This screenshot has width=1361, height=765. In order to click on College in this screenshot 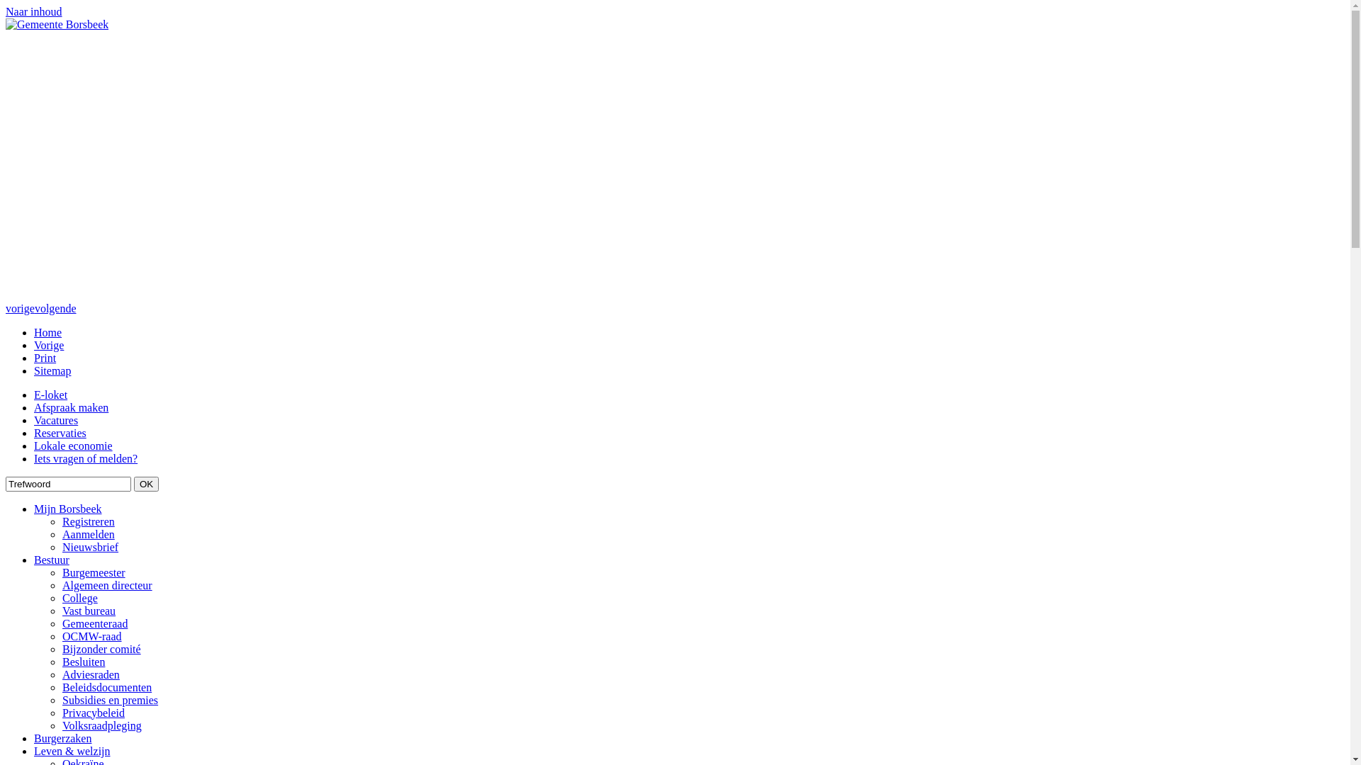, I will do `click(80, 598)`.